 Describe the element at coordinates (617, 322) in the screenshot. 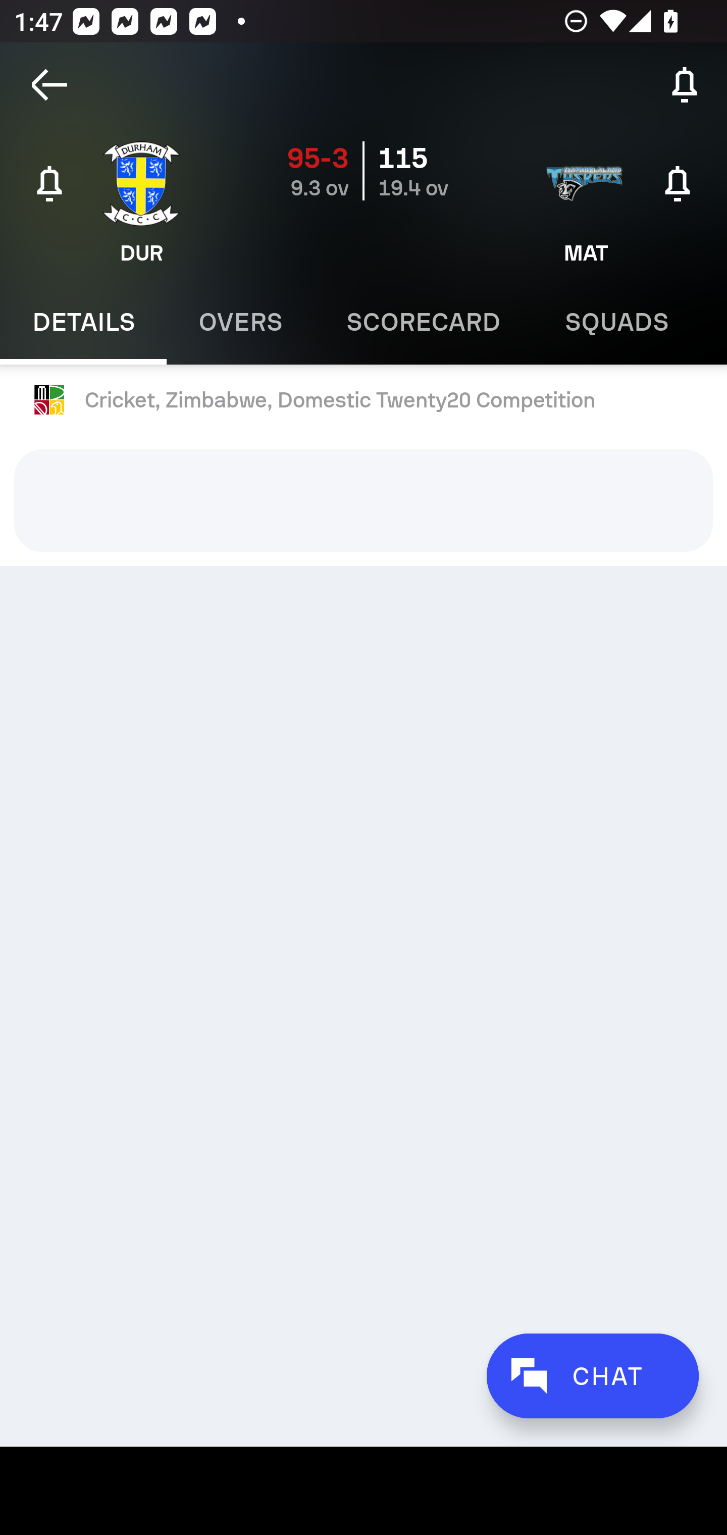

I see `Squads SQUADS` at that location.